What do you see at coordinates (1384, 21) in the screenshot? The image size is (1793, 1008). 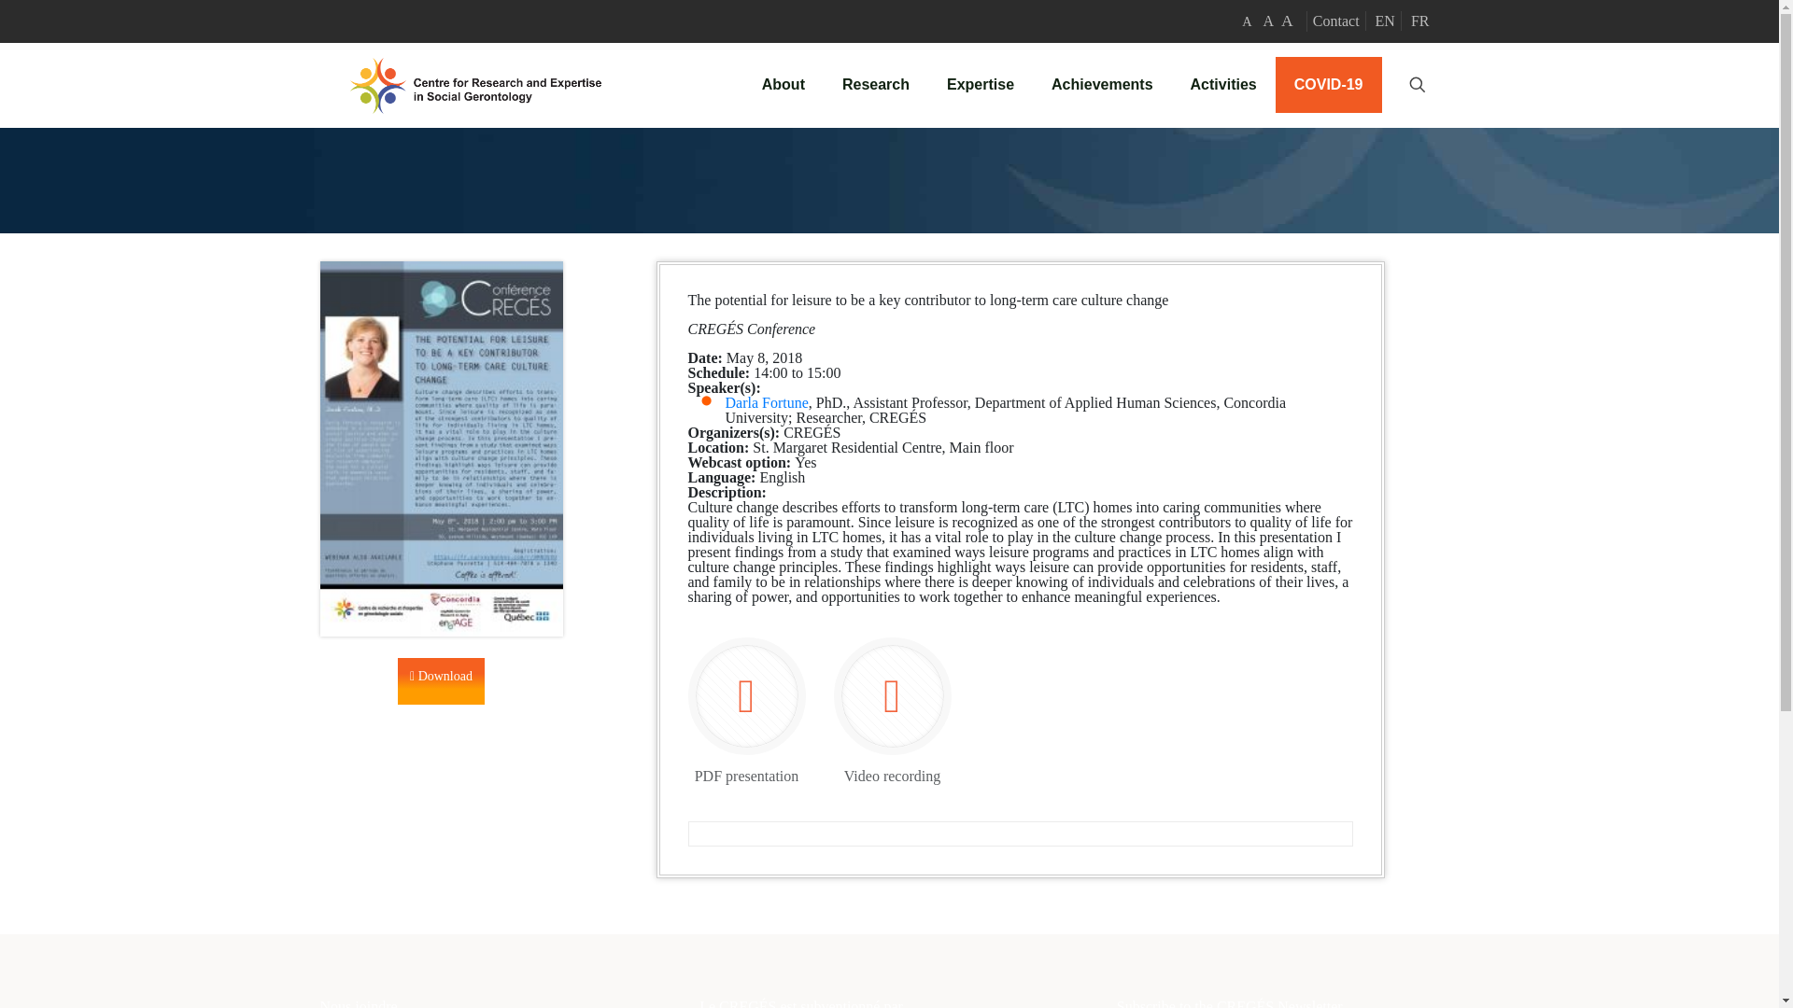 I see `EN` at bounding box center [1384, 21].